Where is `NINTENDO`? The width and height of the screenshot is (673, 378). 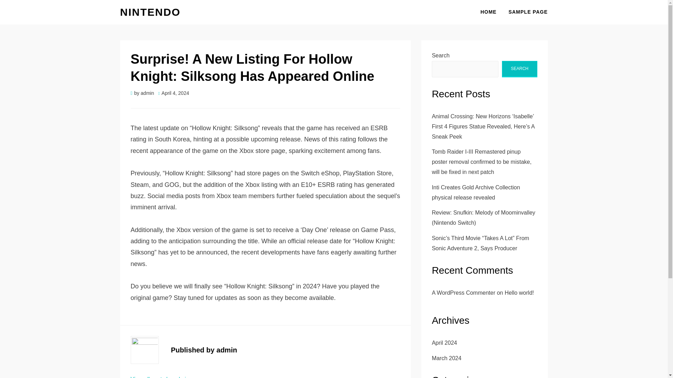 NINTENDO is located at coordinates (150, 12).